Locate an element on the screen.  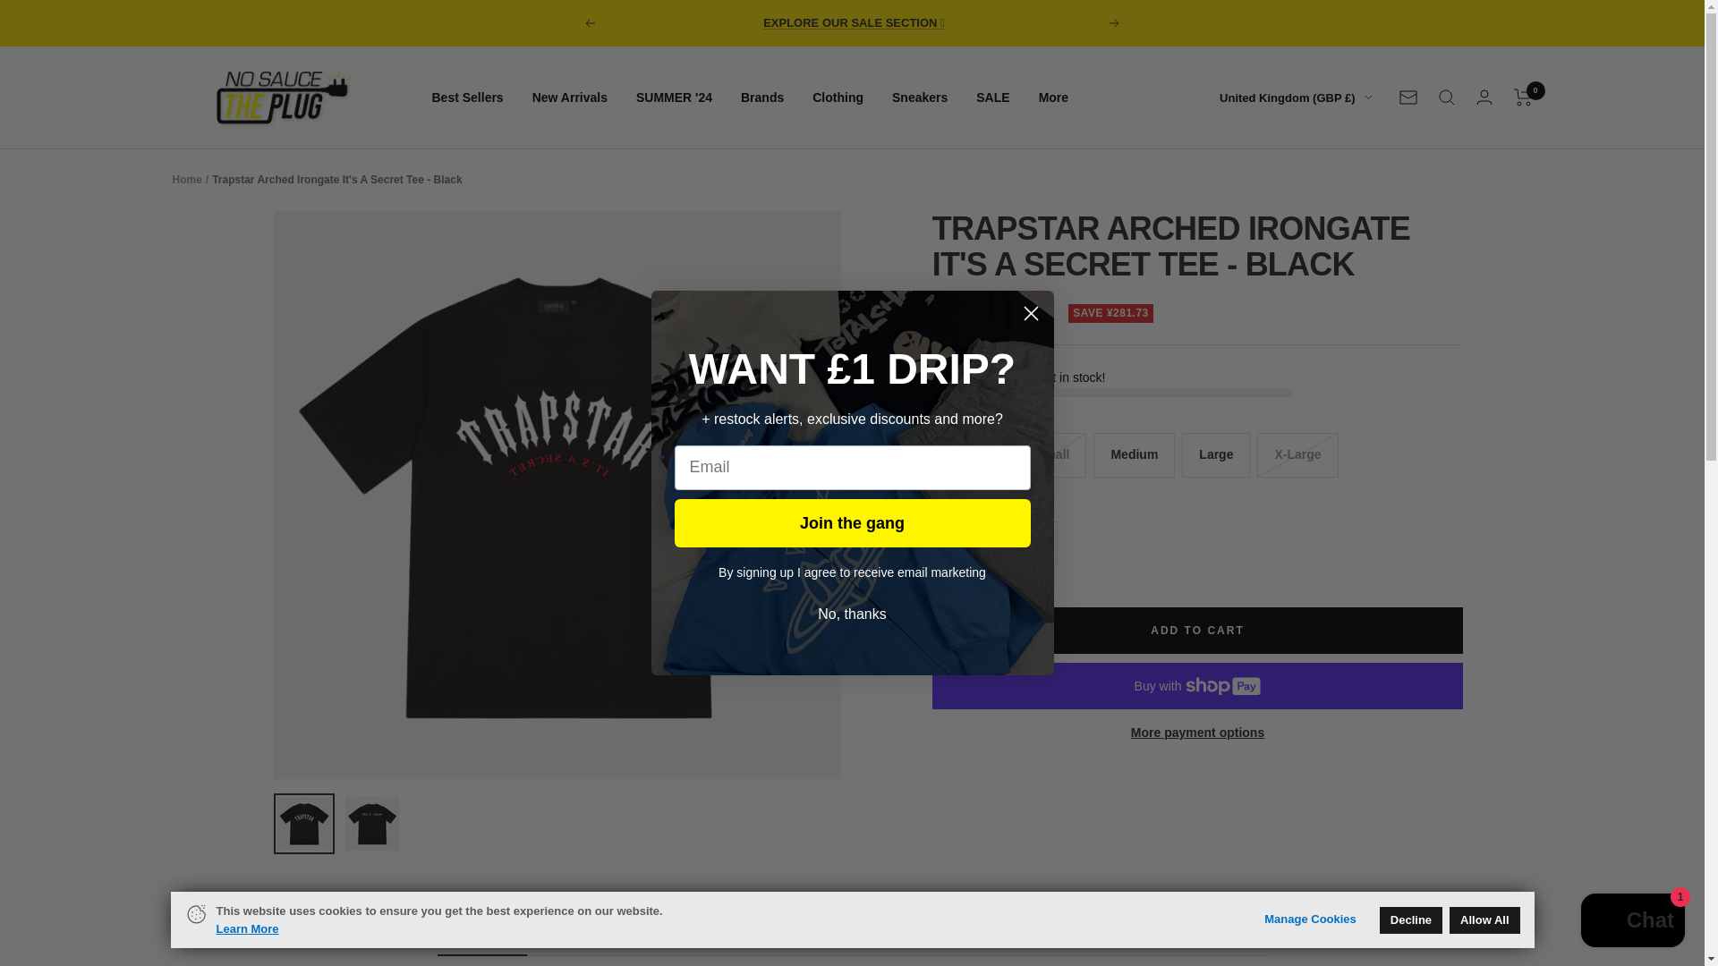
AI is located at coordinates (1195, 326).